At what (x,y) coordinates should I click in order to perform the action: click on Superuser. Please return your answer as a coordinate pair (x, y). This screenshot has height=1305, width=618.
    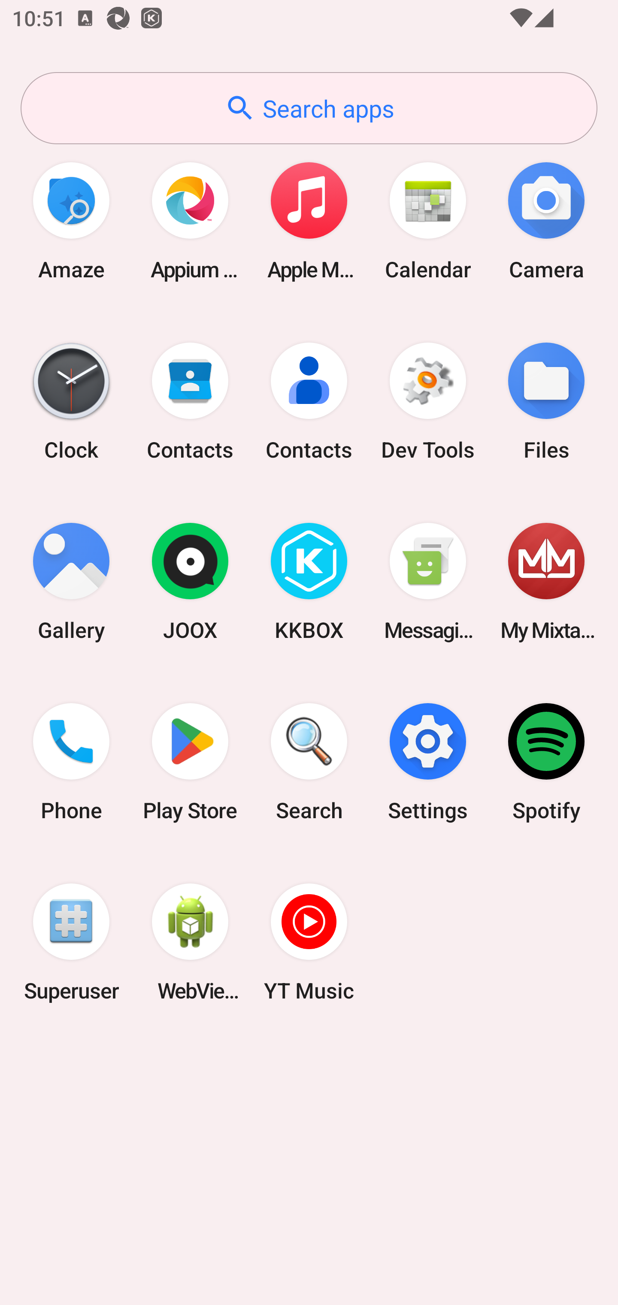
    Looking at the image, I should click on (71, 942).